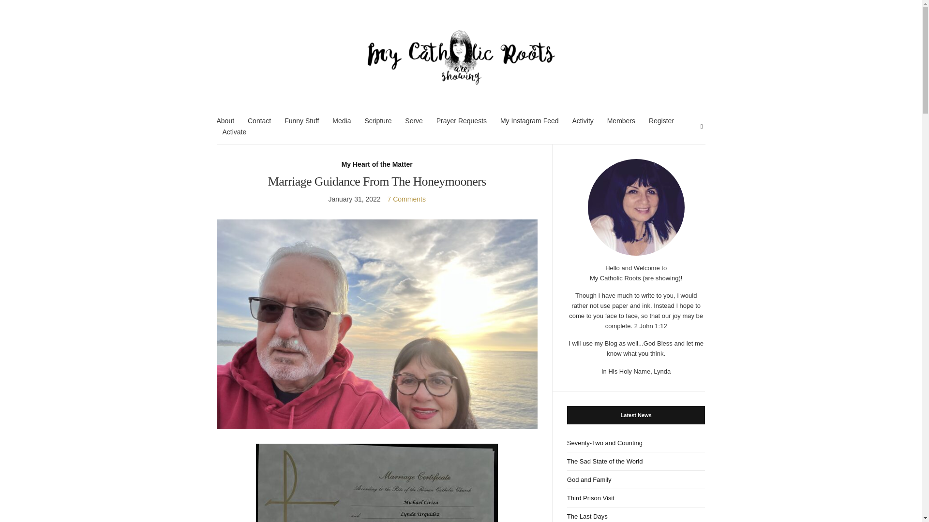 The image size is (929, 522). What do you see at coordinates (235, 132) in the screenshot?
I see `Activate` at bounding box center [235, 132].